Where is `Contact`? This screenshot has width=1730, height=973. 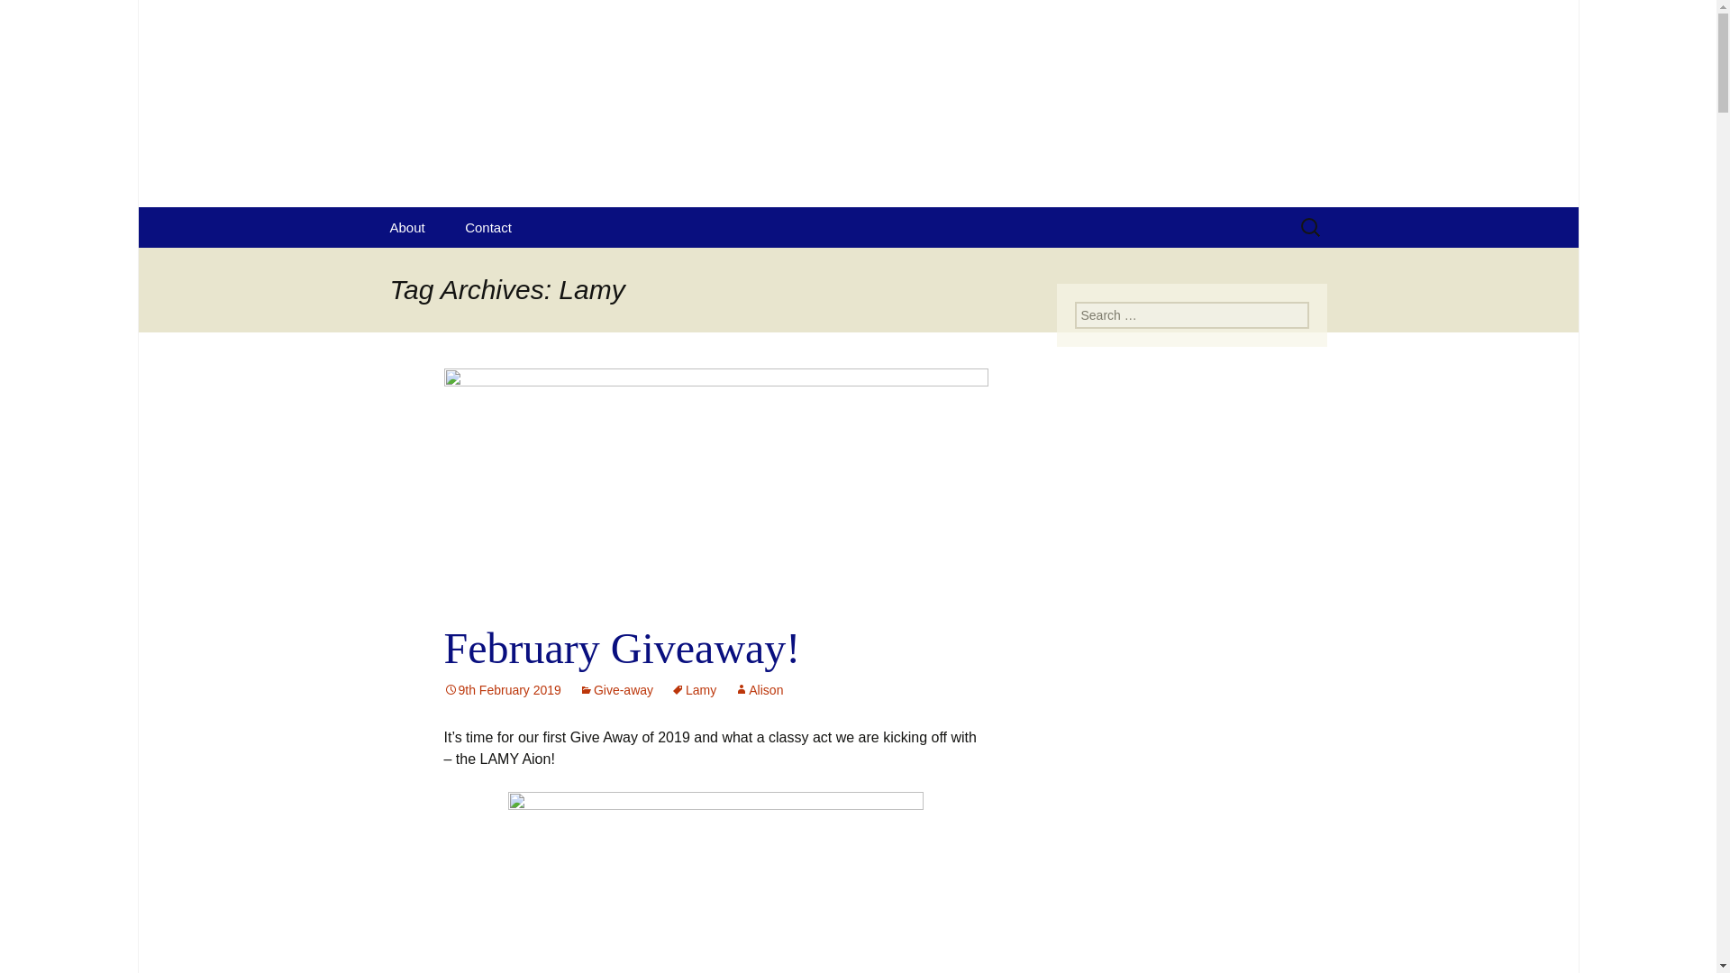
Contact is located at coordinates (616, 690).